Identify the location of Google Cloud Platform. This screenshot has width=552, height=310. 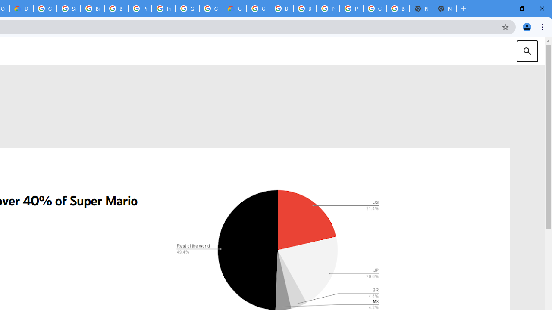
(45, 9).